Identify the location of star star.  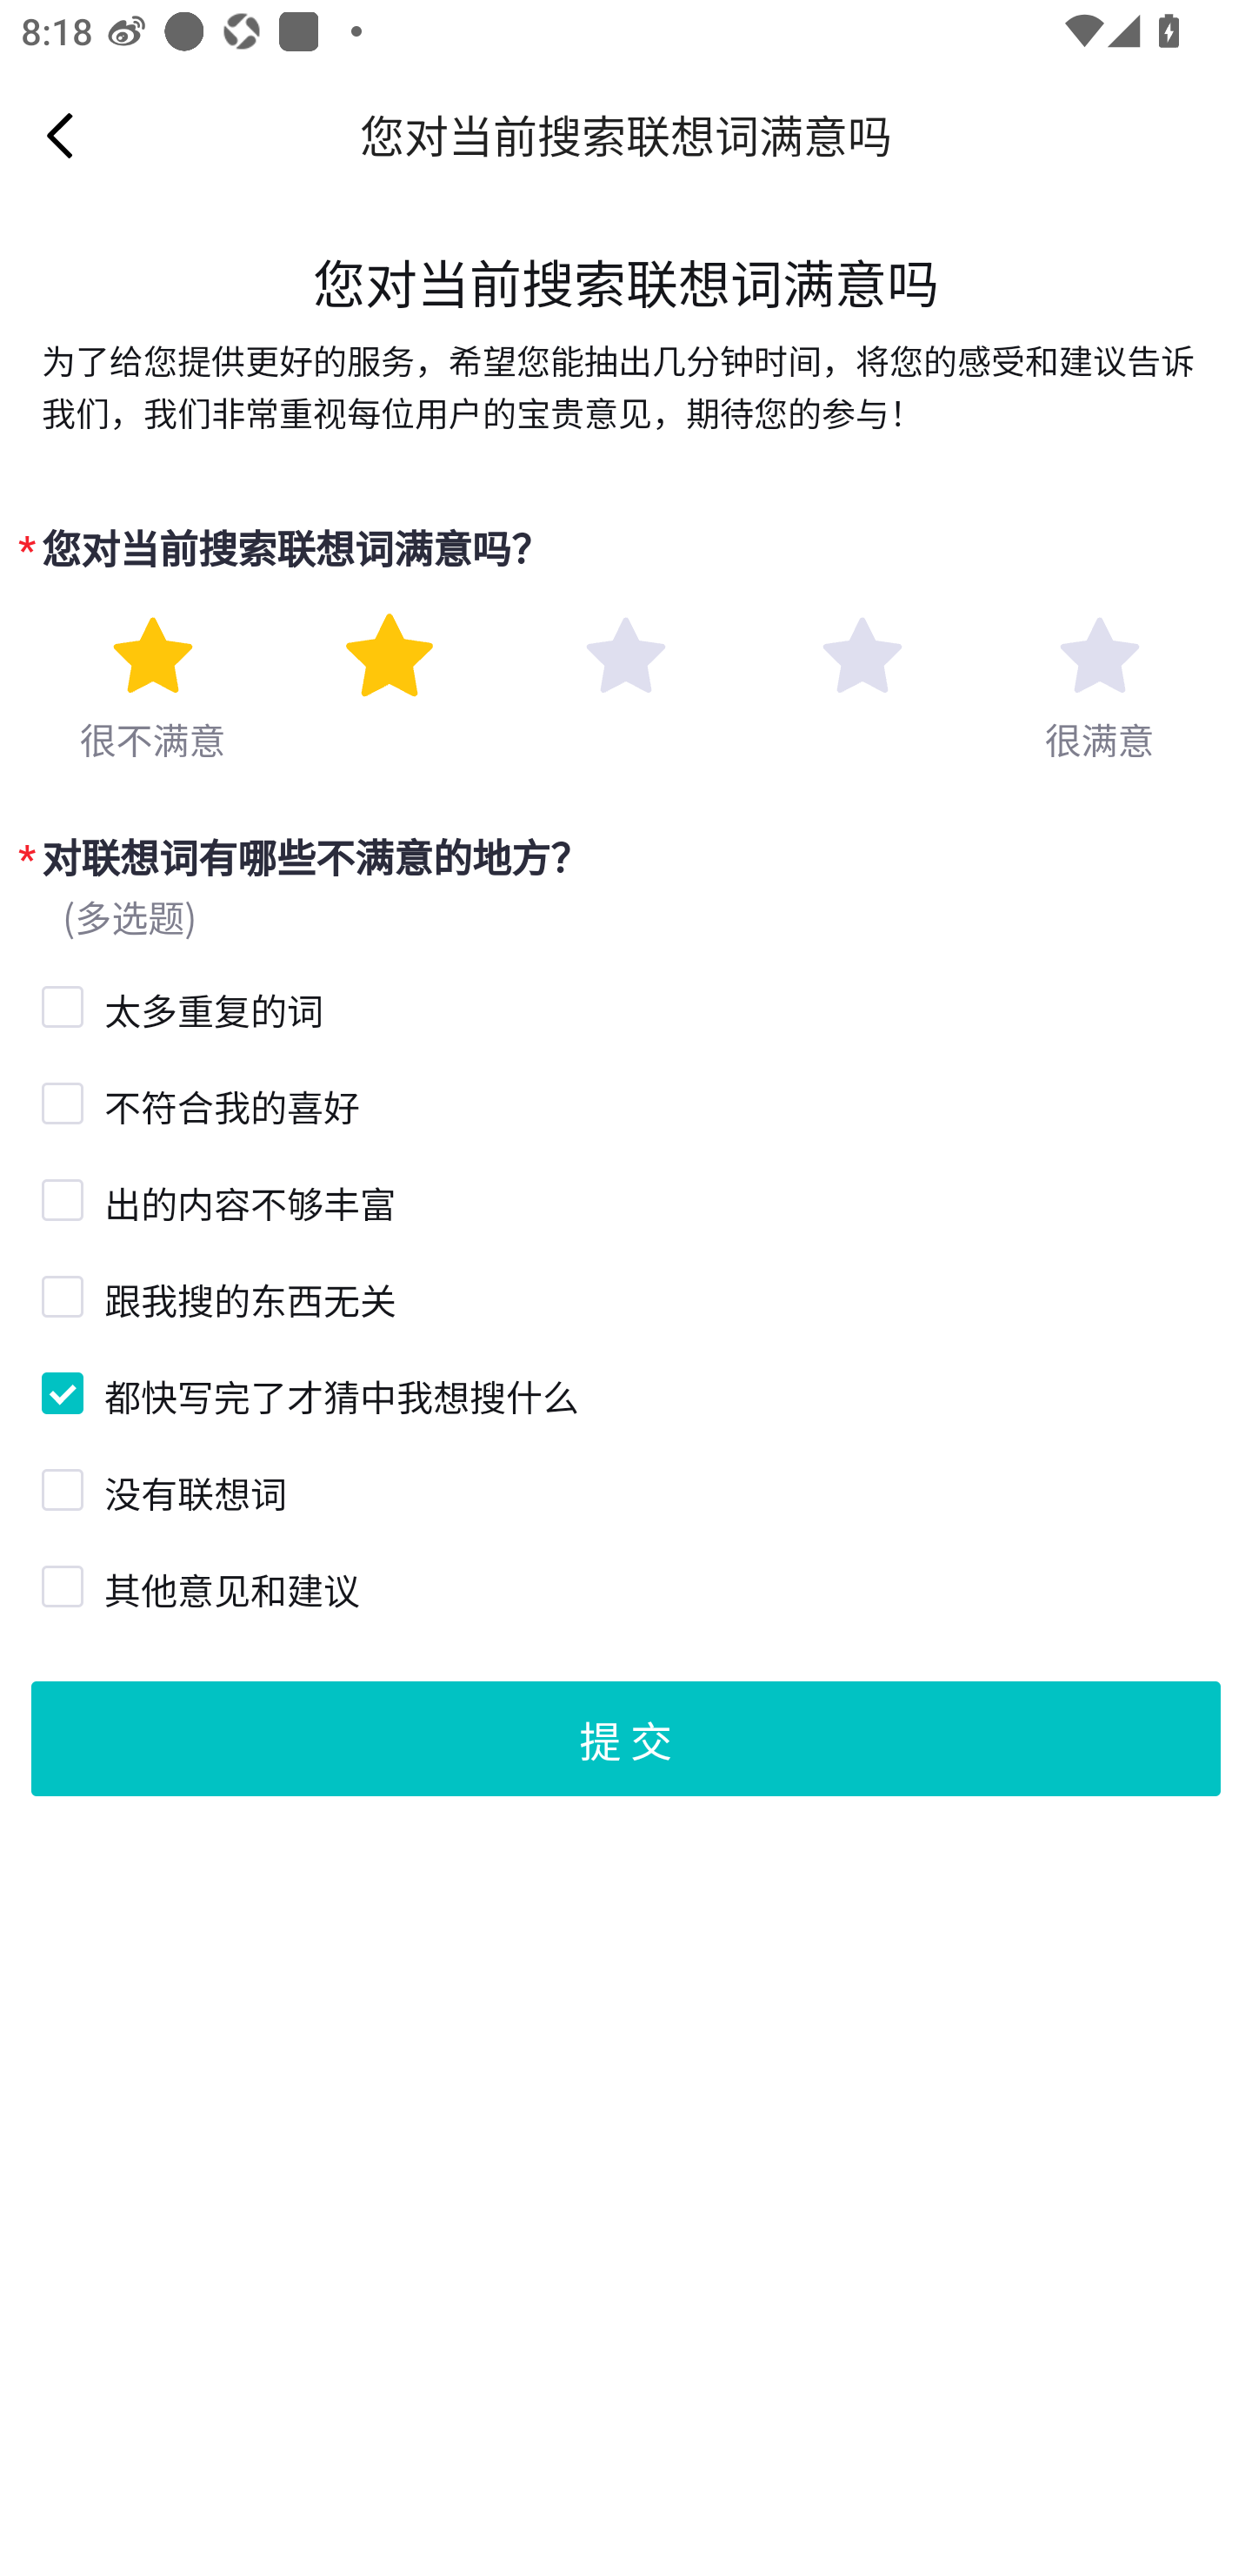
(626, 656).